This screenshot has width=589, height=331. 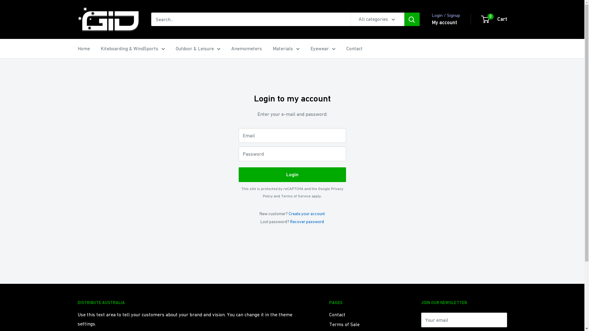 What do you see at coordinates (364, 303) in the screenshot?
I see `PAGES` at bounding box center [364, 303].